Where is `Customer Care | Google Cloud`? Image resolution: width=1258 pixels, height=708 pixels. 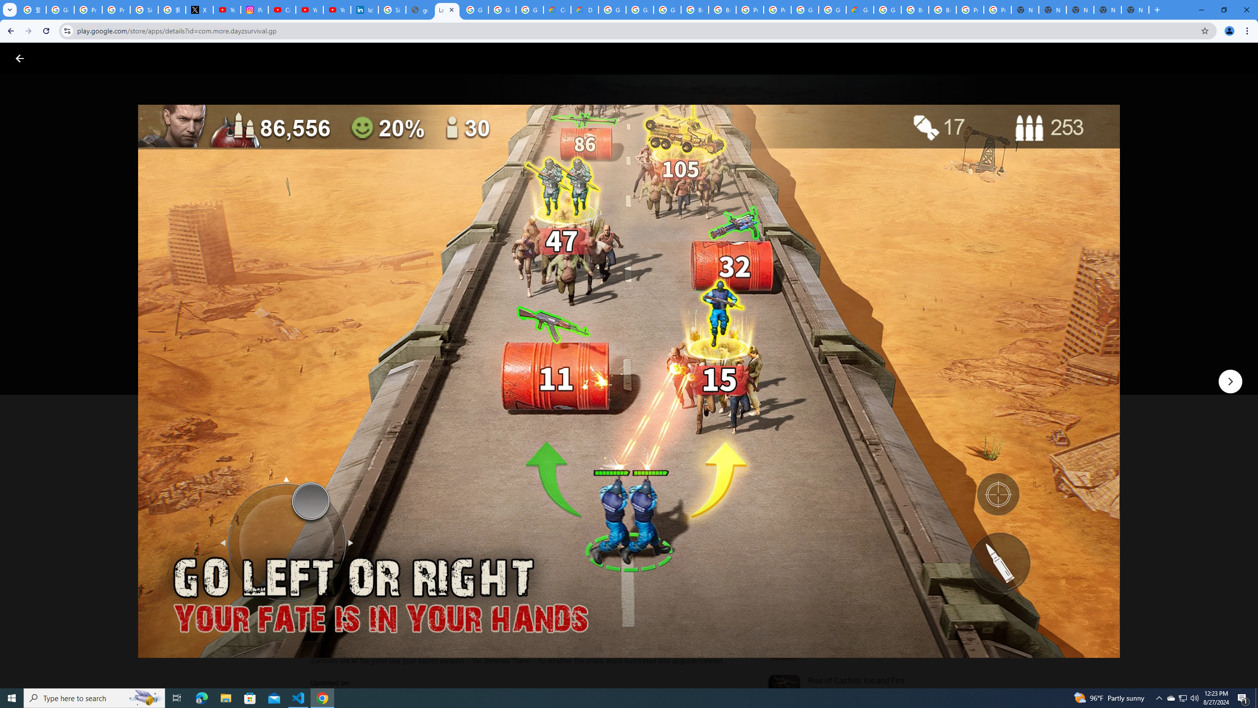 Customer Care | Google Cloud is located at coordinates (557, 10).